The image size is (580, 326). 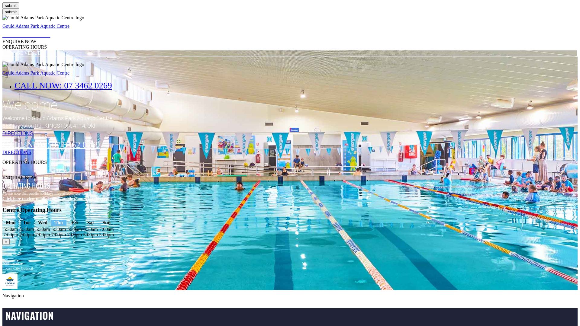 What do you see at coordinates (63, 85) in the screenshot?
I see `CALL NOW: 07 3462 0269` at bounding box center [63, 85].